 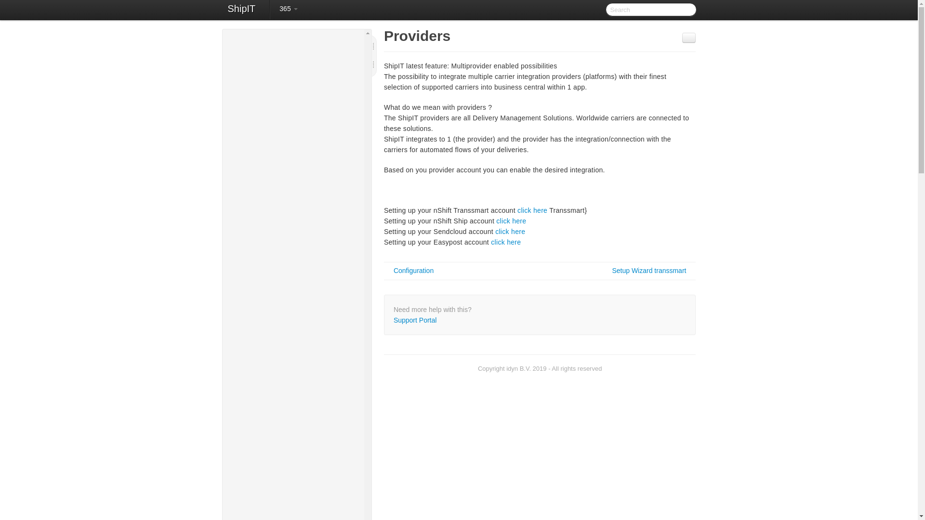 I want to click on Print page, so click(x=689, y=38).